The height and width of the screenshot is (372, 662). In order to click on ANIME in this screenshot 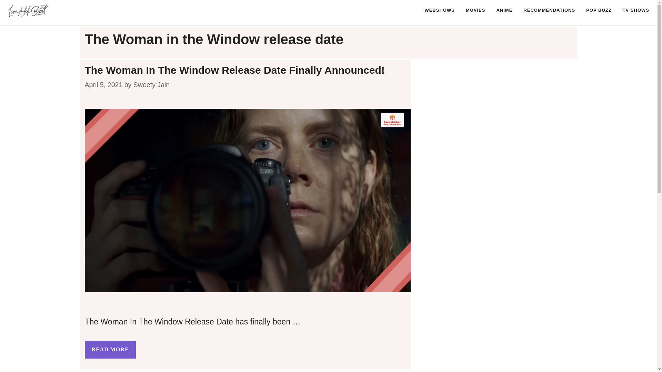, I will do `click(504, 10)`.